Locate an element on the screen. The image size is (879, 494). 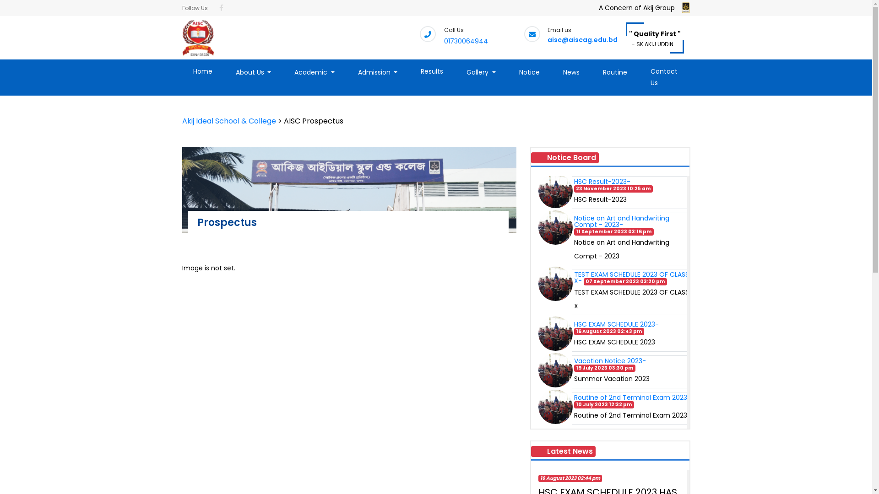
Home
(current) is located at coordinates (203, 71).